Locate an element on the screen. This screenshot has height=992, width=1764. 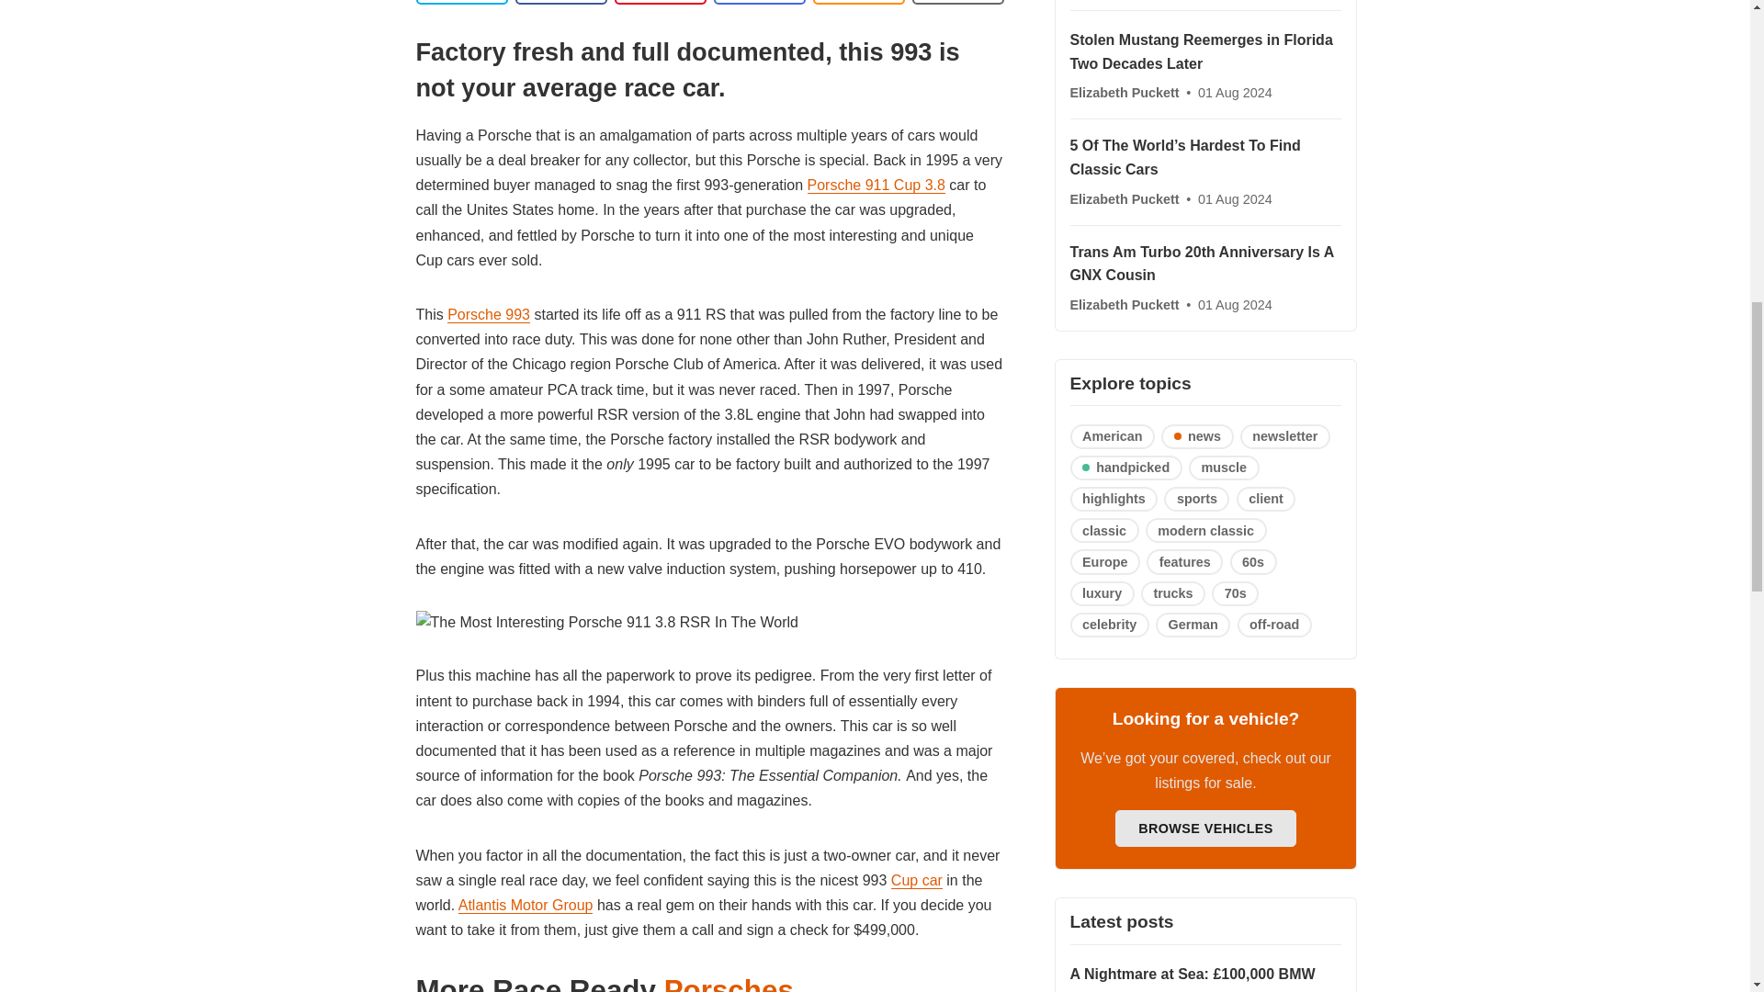
Cup car is located at coordinates (916, 880).